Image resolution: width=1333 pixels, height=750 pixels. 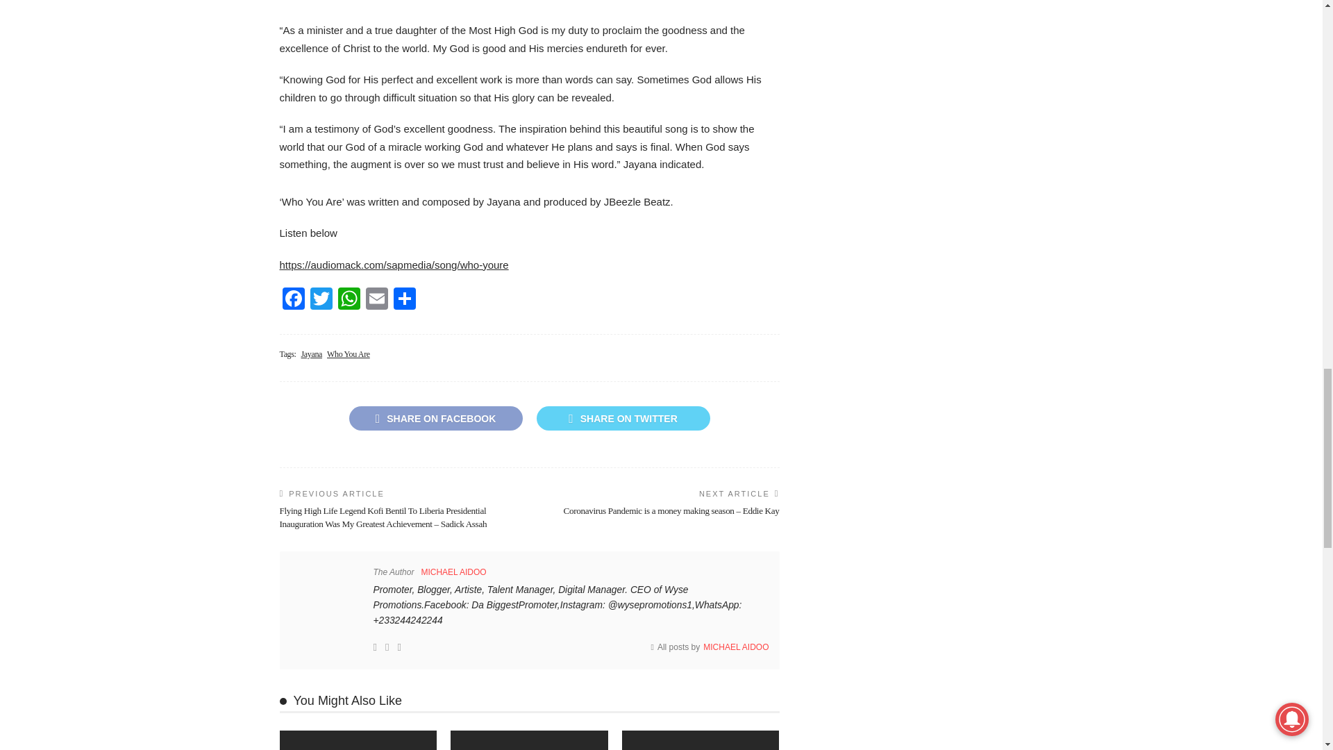 What do you see at coordinates (376, 300) in the screenshot?
I see `Email` at bounding box center [376, 300].